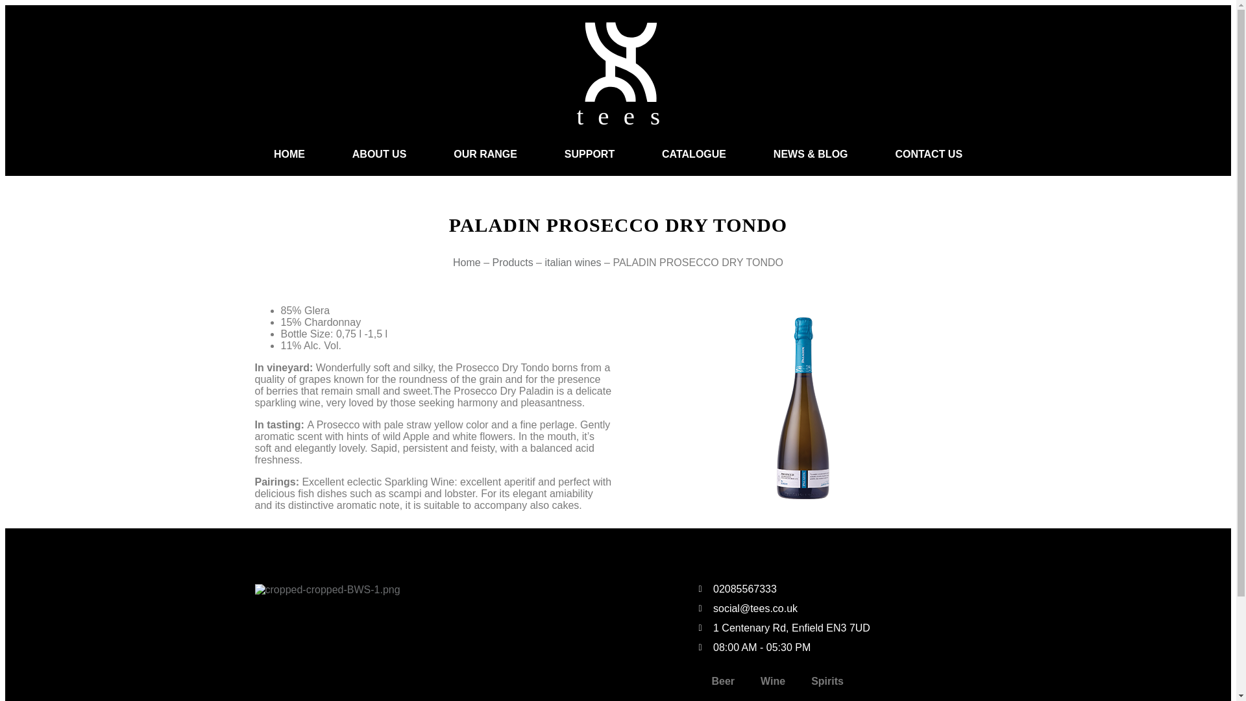 The image size is (1246, 701). Describe the element at coordinates (723, 682) in the screenshot. I see `Beer` at that location.